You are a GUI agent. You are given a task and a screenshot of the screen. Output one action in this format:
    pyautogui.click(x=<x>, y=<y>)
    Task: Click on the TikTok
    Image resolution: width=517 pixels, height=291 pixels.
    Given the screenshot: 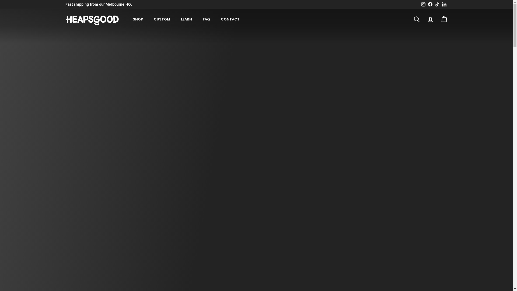 What is the action you would take?
    pyautogui.click(x=437, y=4)
    